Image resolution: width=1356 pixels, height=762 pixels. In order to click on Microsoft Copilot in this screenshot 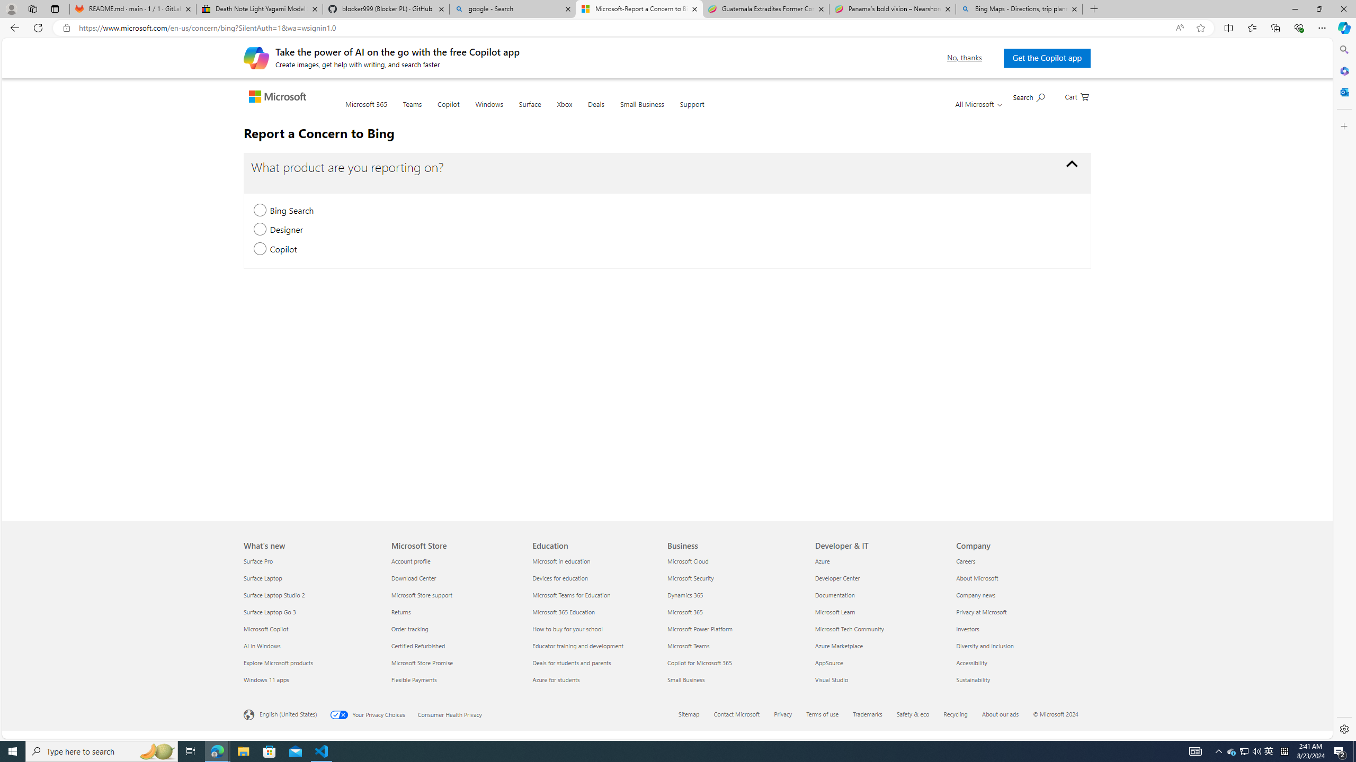, I will do `click(311, 629)`.